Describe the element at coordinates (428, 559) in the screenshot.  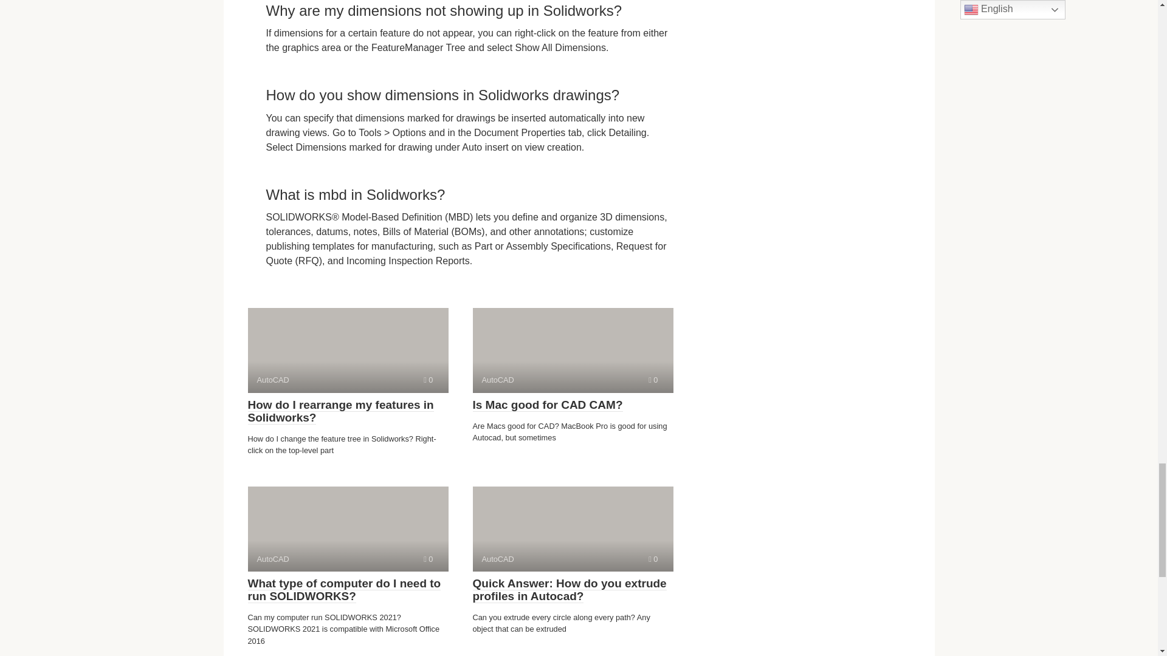
I see `Comments` at that location.